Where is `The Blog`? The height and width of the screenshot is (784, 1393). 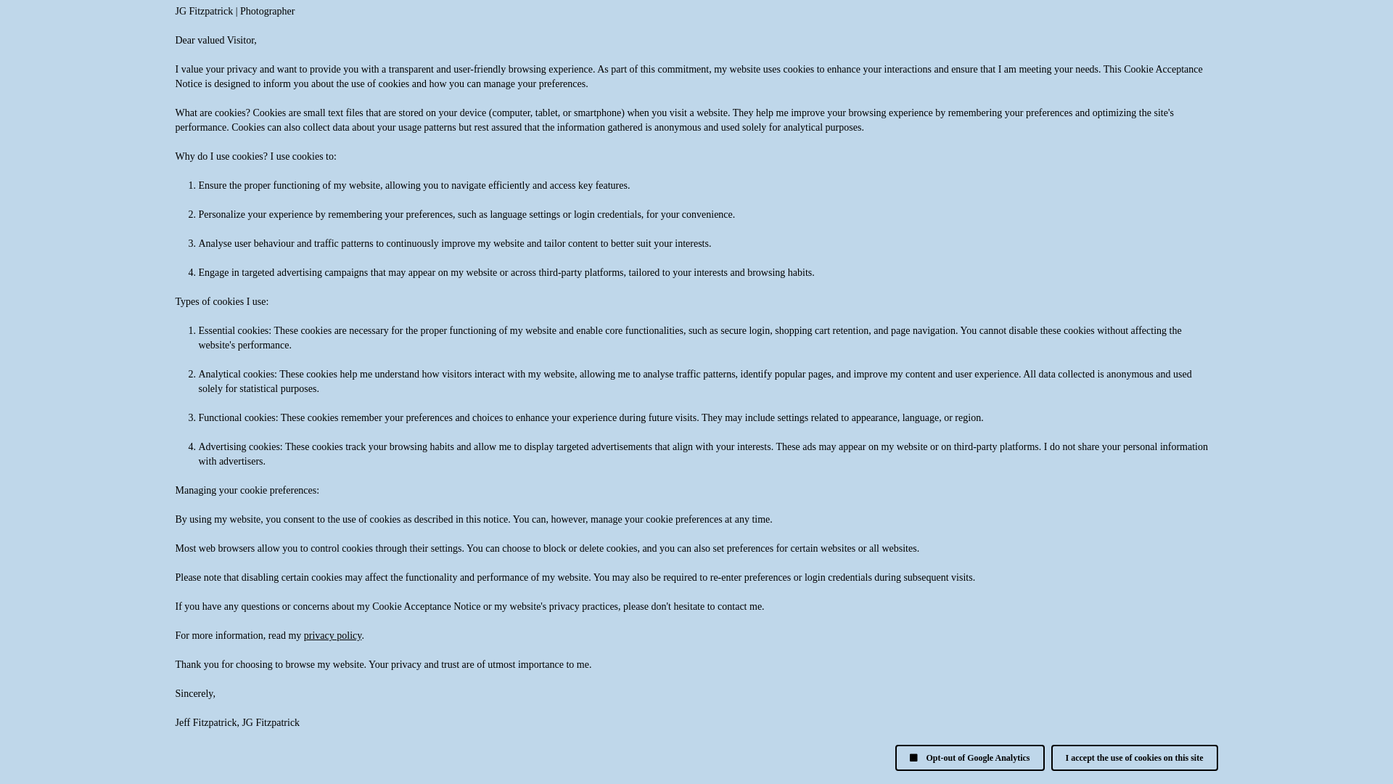 The Blog is located at coordinates (415, 17).